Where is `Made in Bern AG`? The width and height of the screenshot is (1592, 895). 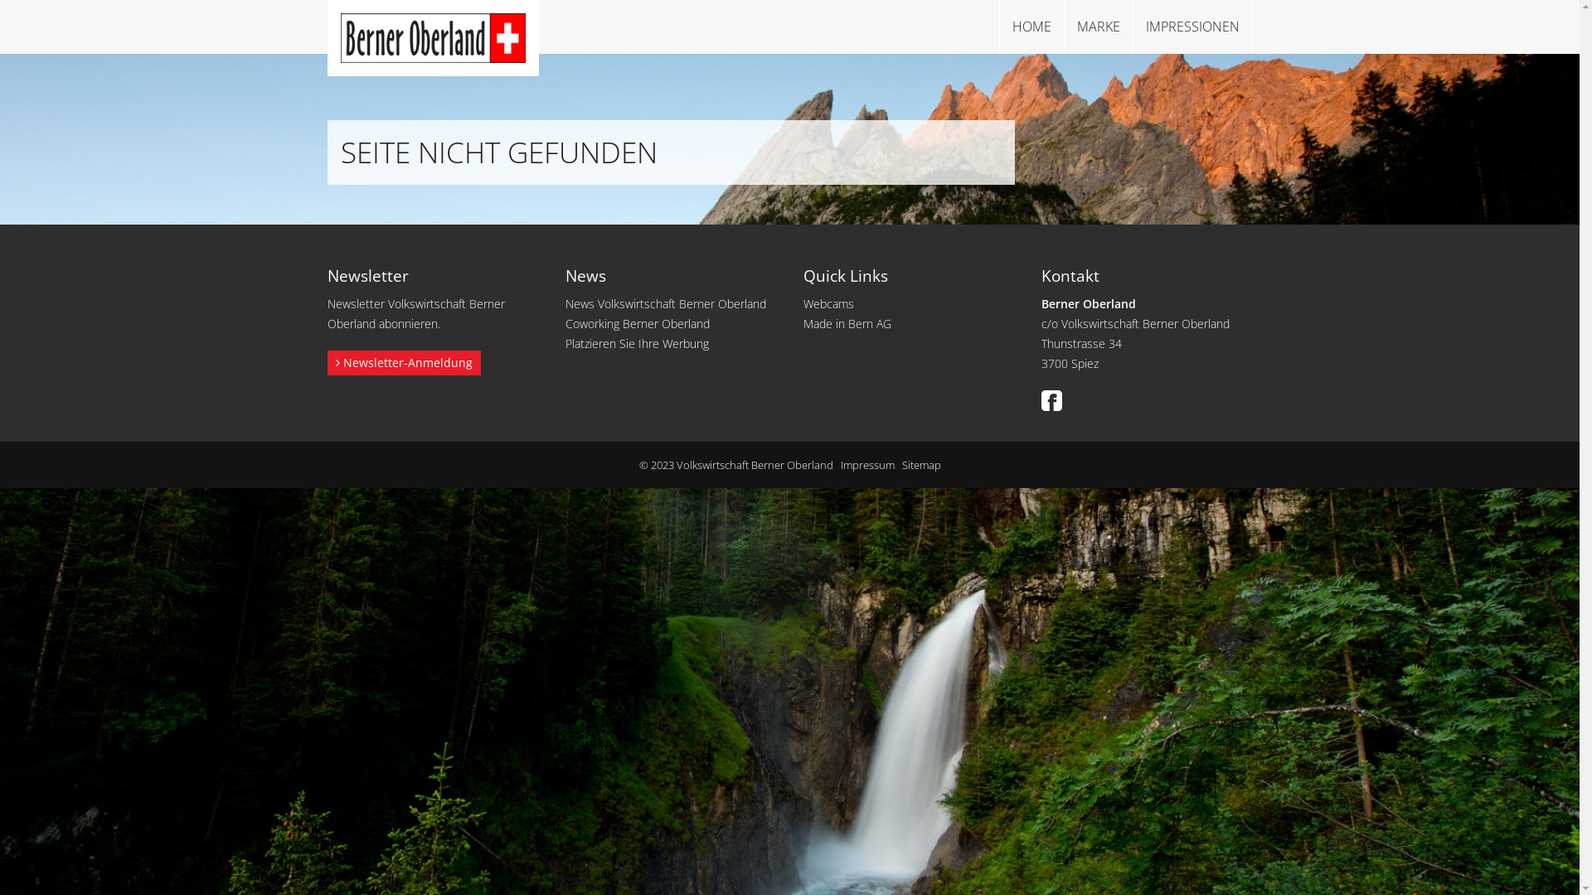
Made in Bern AG is located at coordinates (847, 323).